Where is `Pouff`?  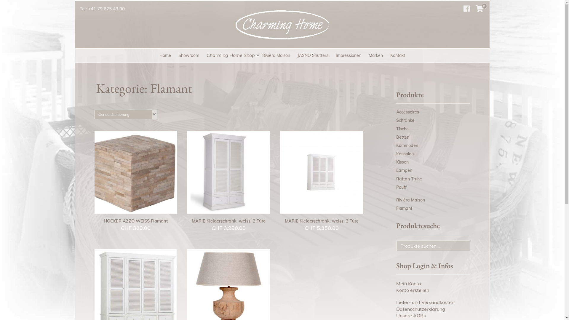
Pouff is located at coordinates (401, 187).